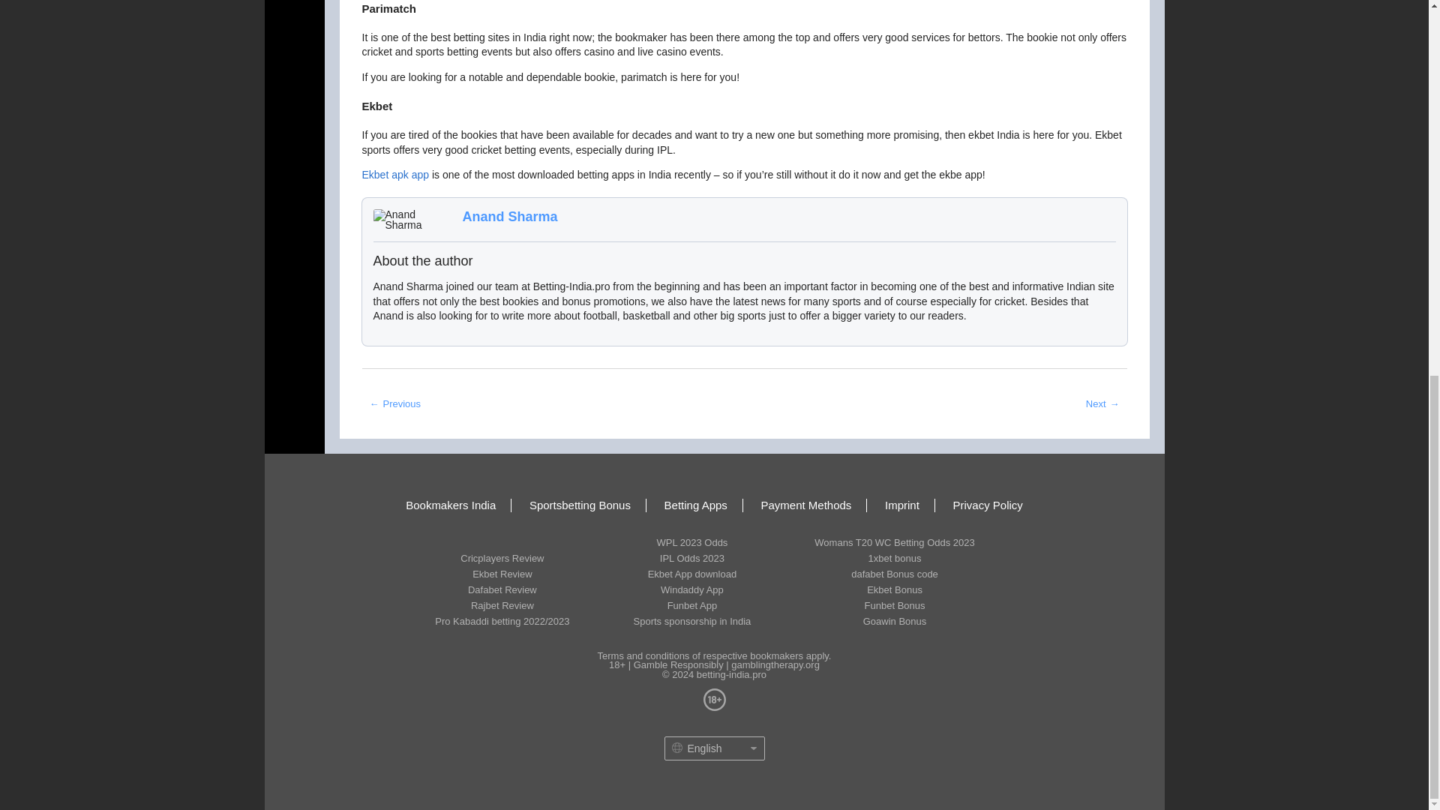 The height and width of the screenshot is (810, 1440). What do you see at coordinates (692, 574) in the screenshot?
I see `Ekbet App download` at bounding box center [692, 574].